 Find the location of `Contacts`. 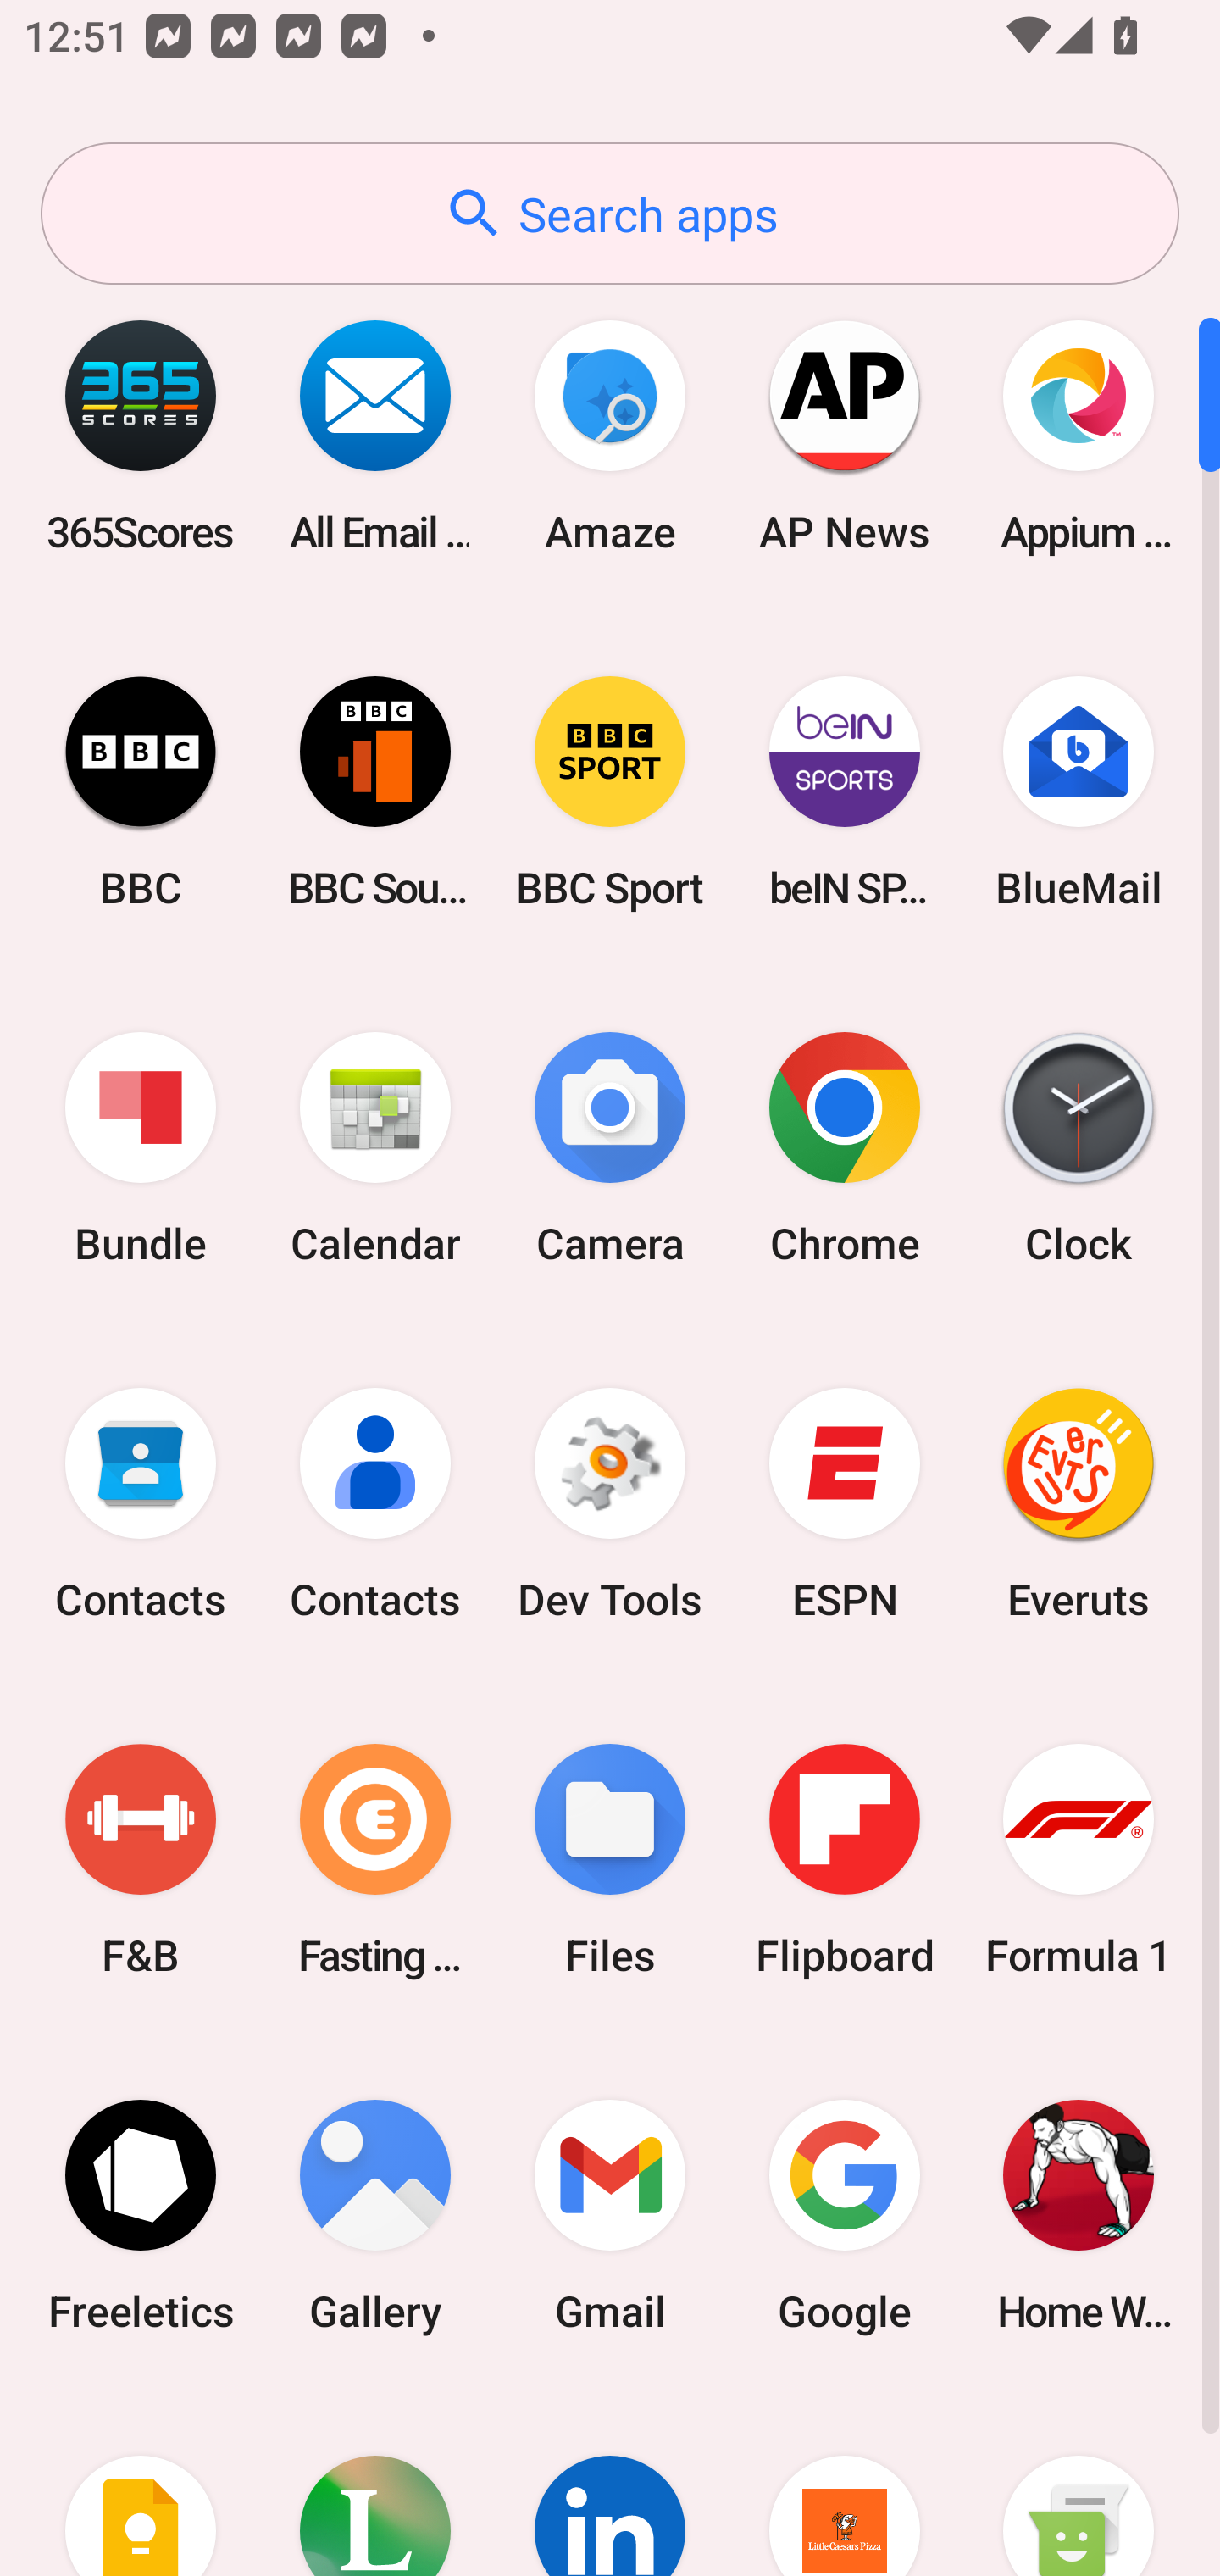

Contacts is located at coordinates (375, 1504).